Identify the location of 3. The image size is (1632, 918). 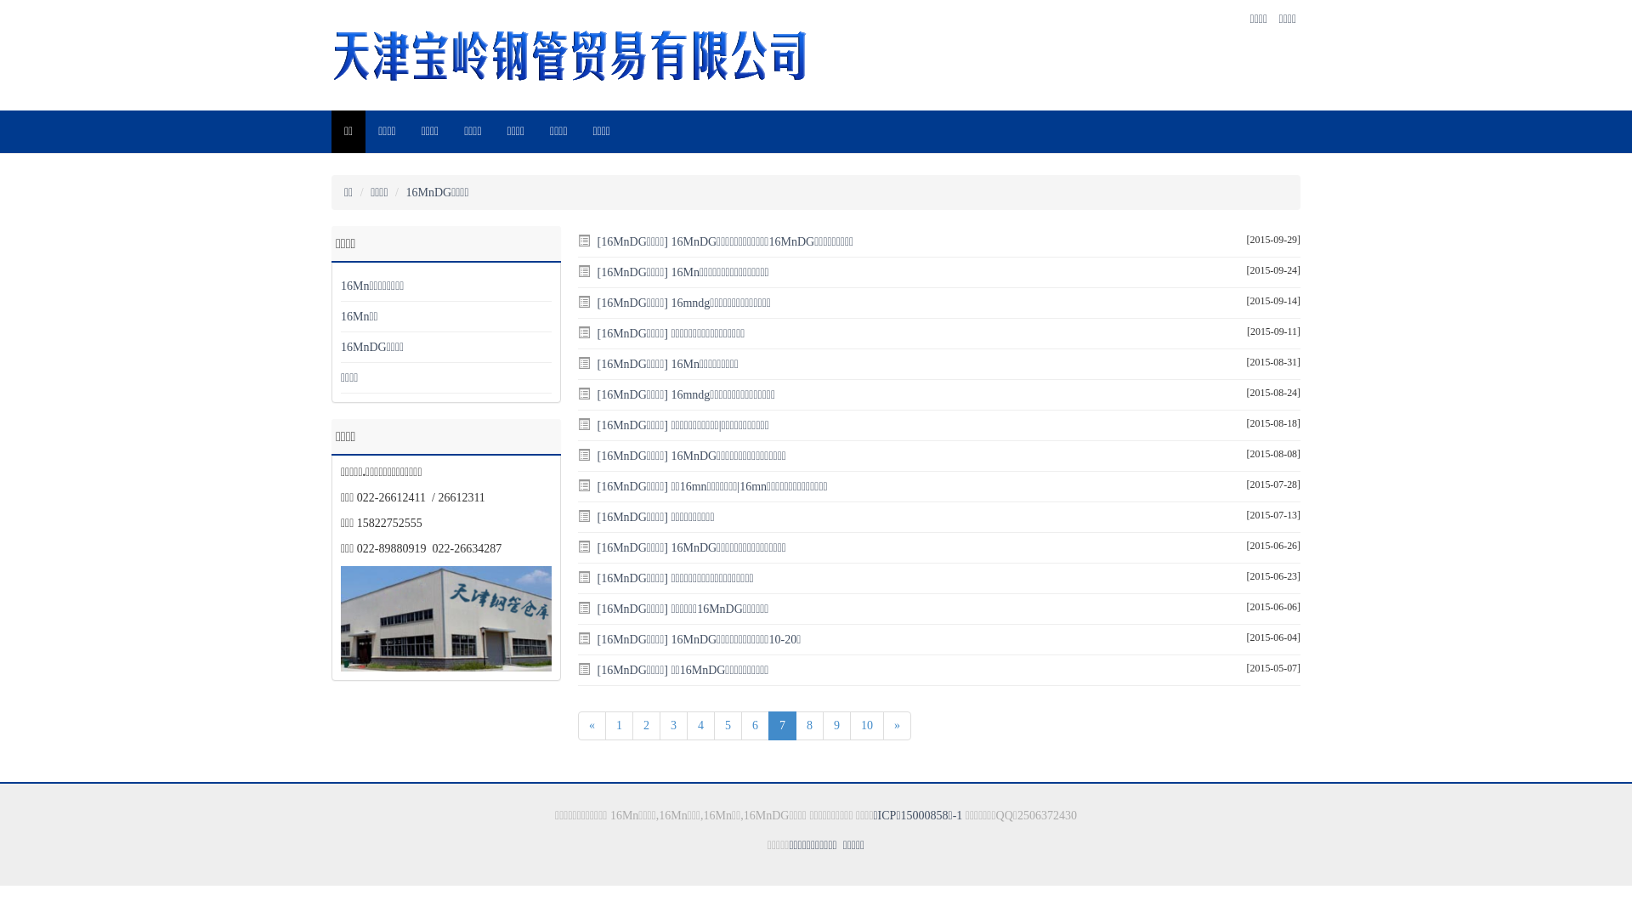
(673, 726).